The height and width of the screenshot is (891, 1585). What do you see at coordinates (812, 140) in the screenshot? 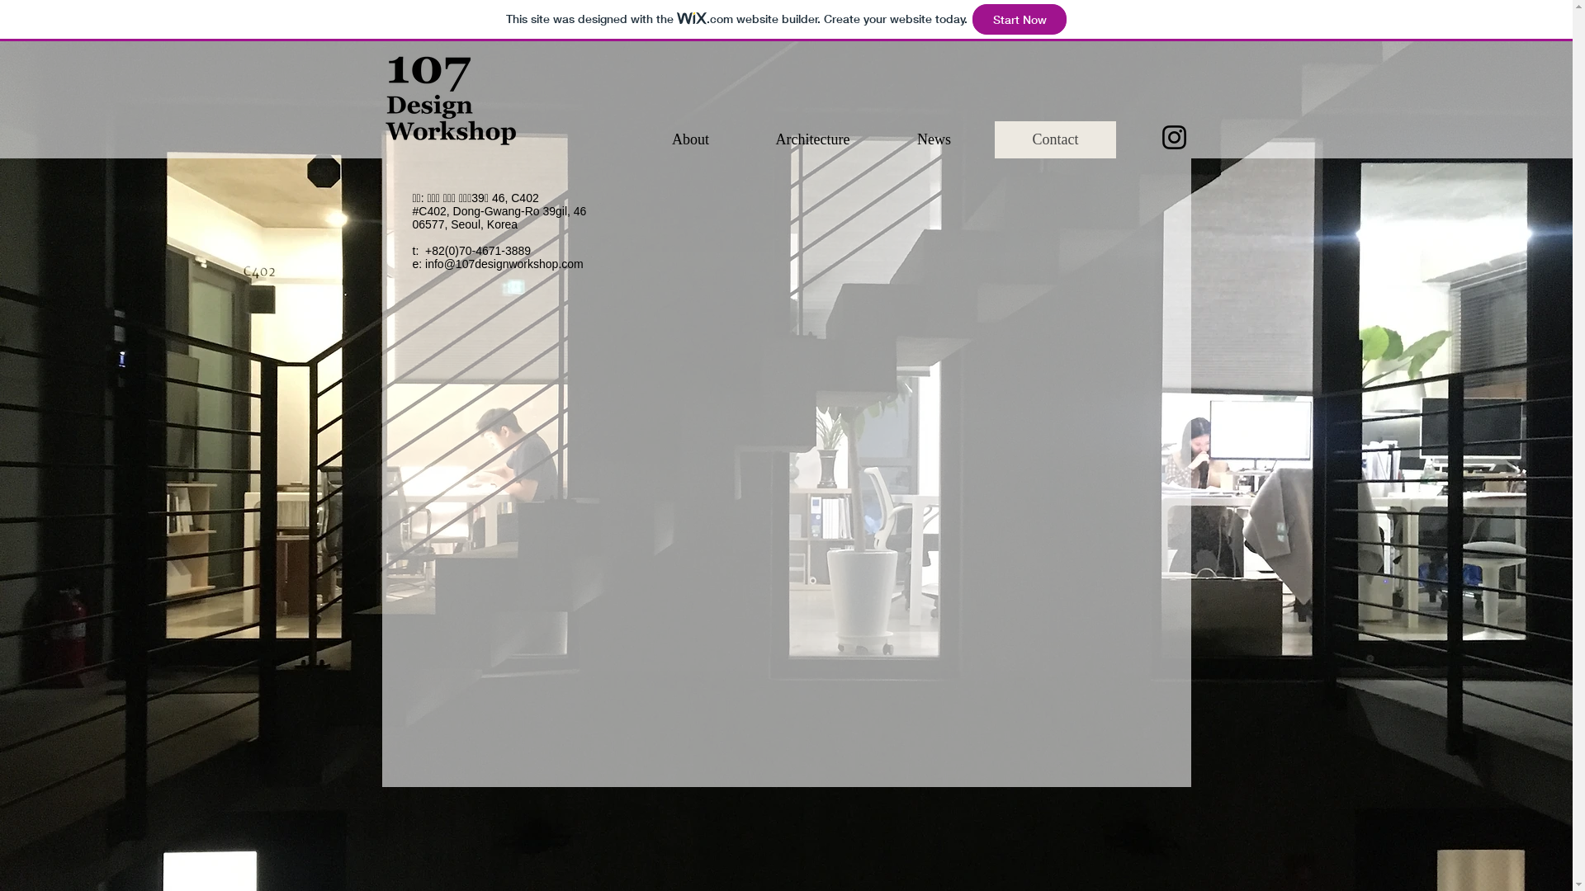
I see `Architecture` at bounding box center [812, 140].